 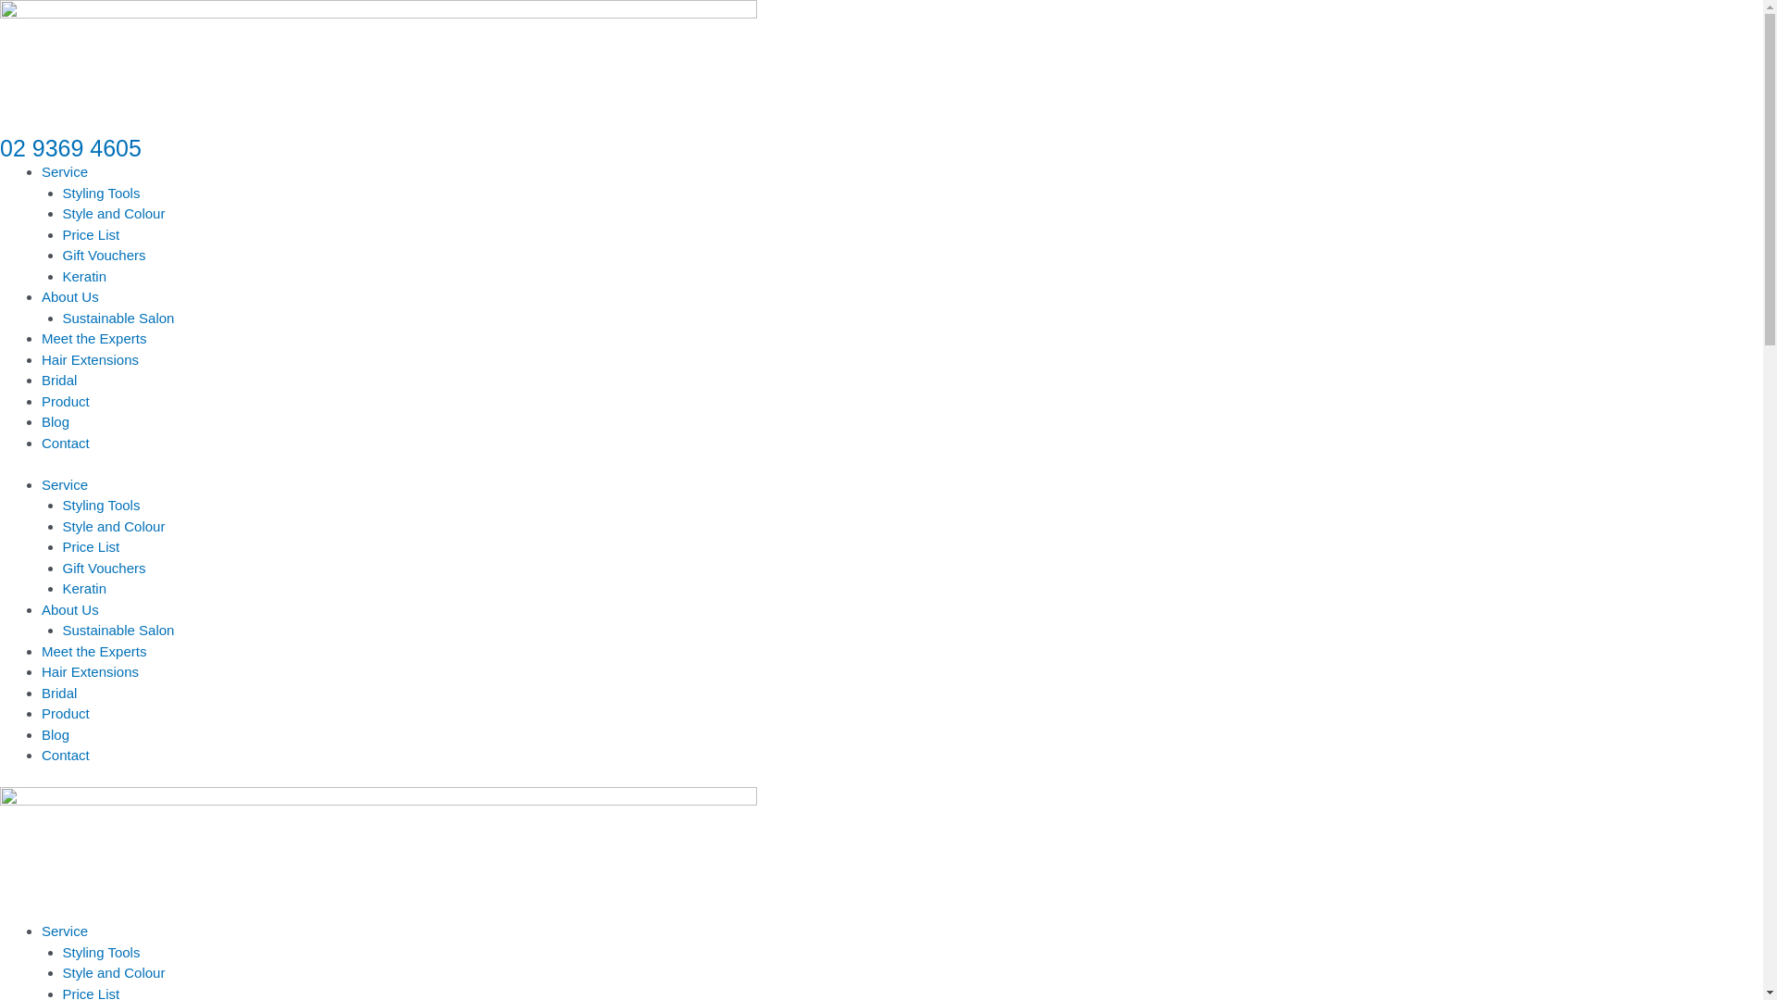 What do you see at coordinates (118, 630) in the screenshot?
I see `Sustainable Salon` at bounding box center [118, 630].